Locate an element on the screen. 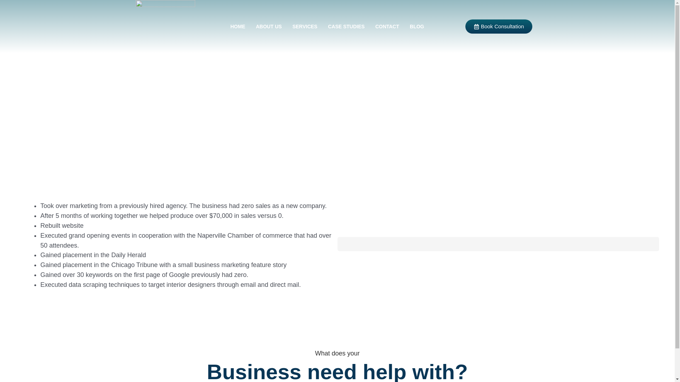 The image size is (680, 382). SERVICES is located at coordinates (305, 26).